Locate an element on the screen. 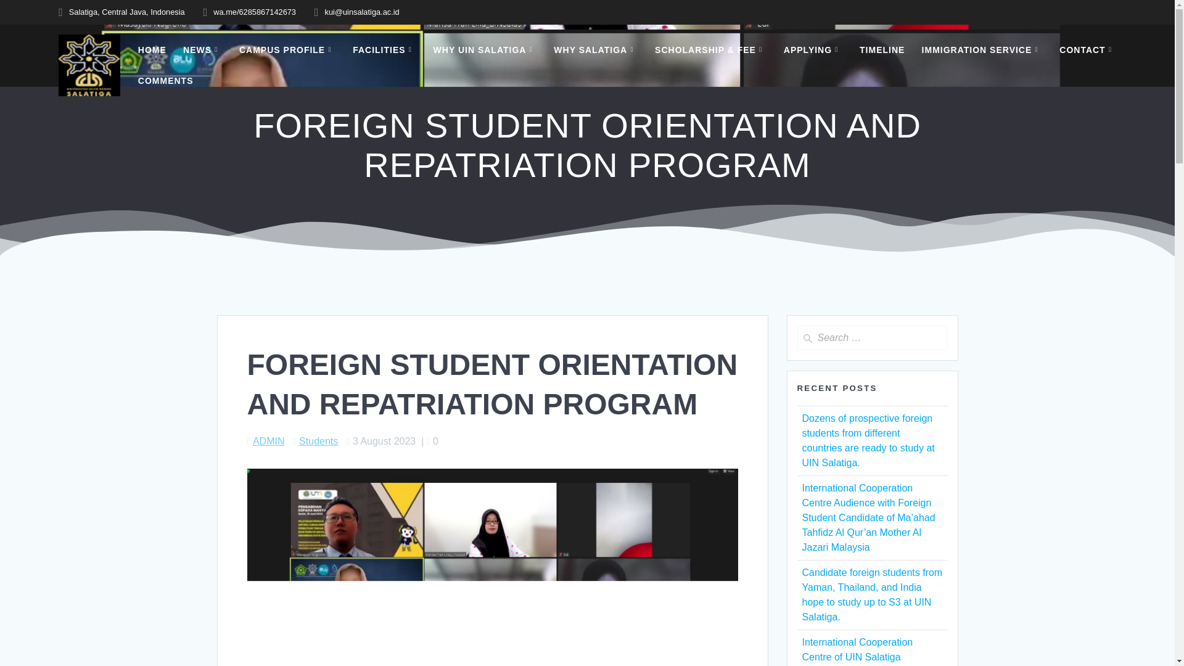  WHY UIN SALATIGA is located at coordinates (485, 49).